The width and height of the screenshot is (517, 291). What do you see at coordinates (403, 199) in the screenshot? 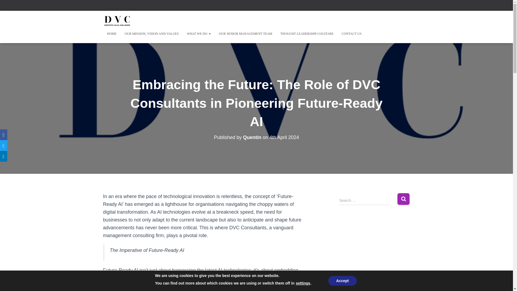
I see `Search` at bounding box center [403, 199].